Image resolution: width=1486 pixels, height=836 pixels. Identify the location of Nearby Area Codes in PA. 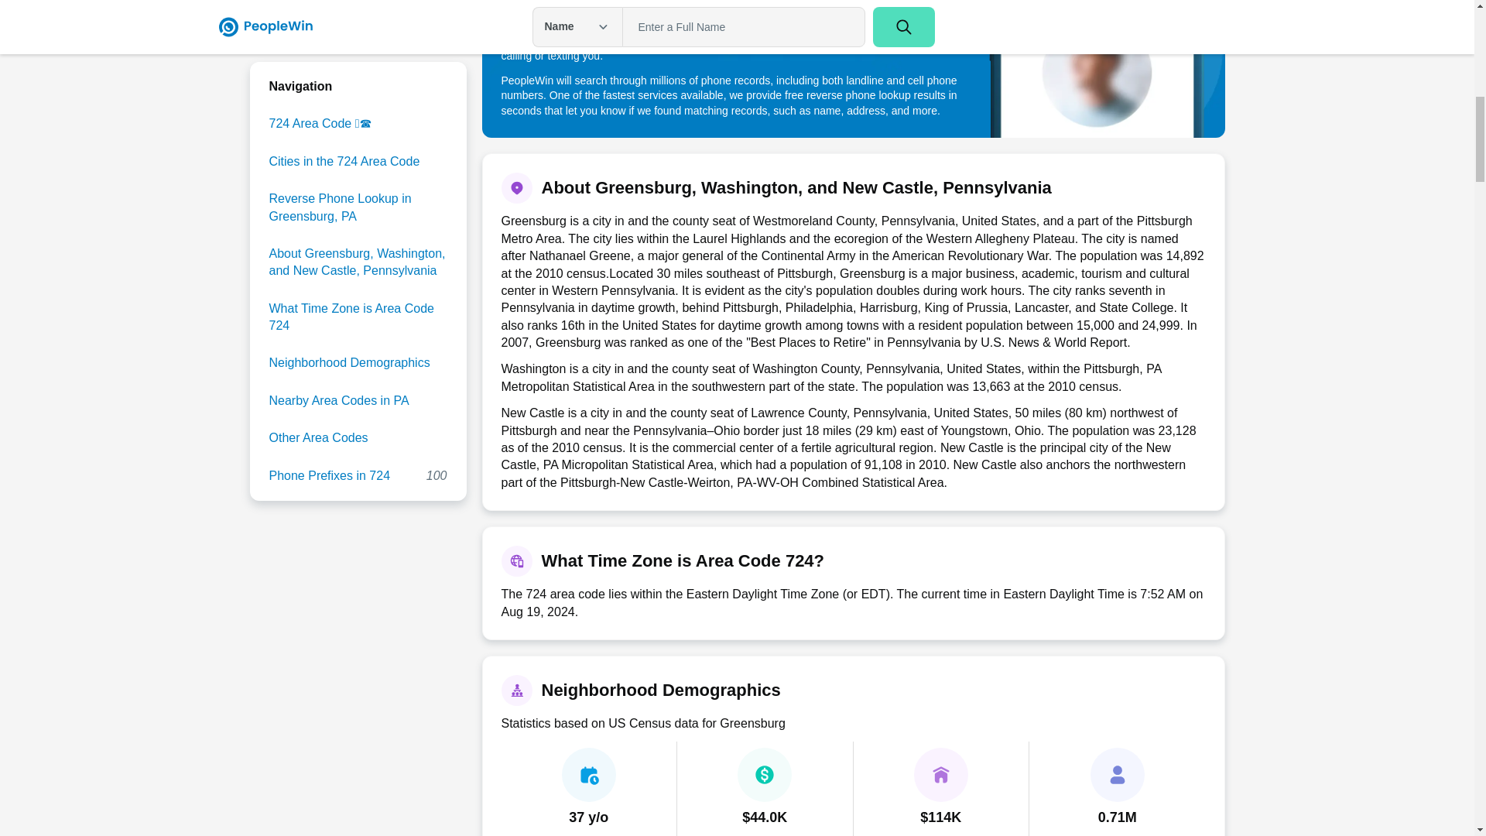
(358, 4).